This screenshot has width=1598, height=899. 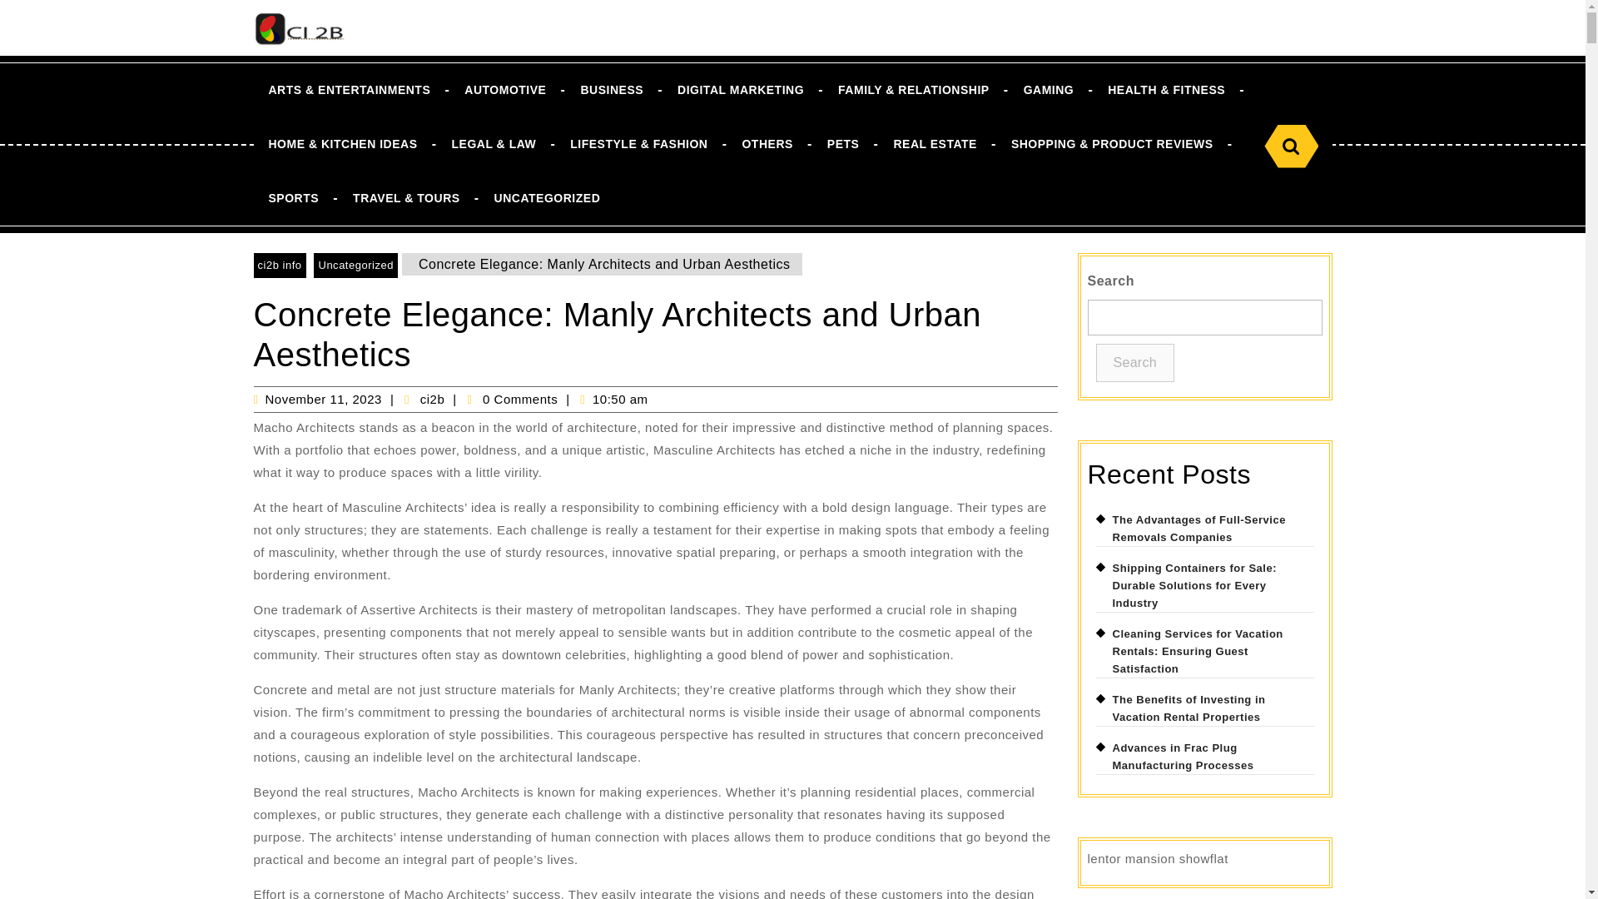 What do you see at coordinates (767, 145) in the screenshot?
I see `OTHERS` at bounding box center [767, 145].